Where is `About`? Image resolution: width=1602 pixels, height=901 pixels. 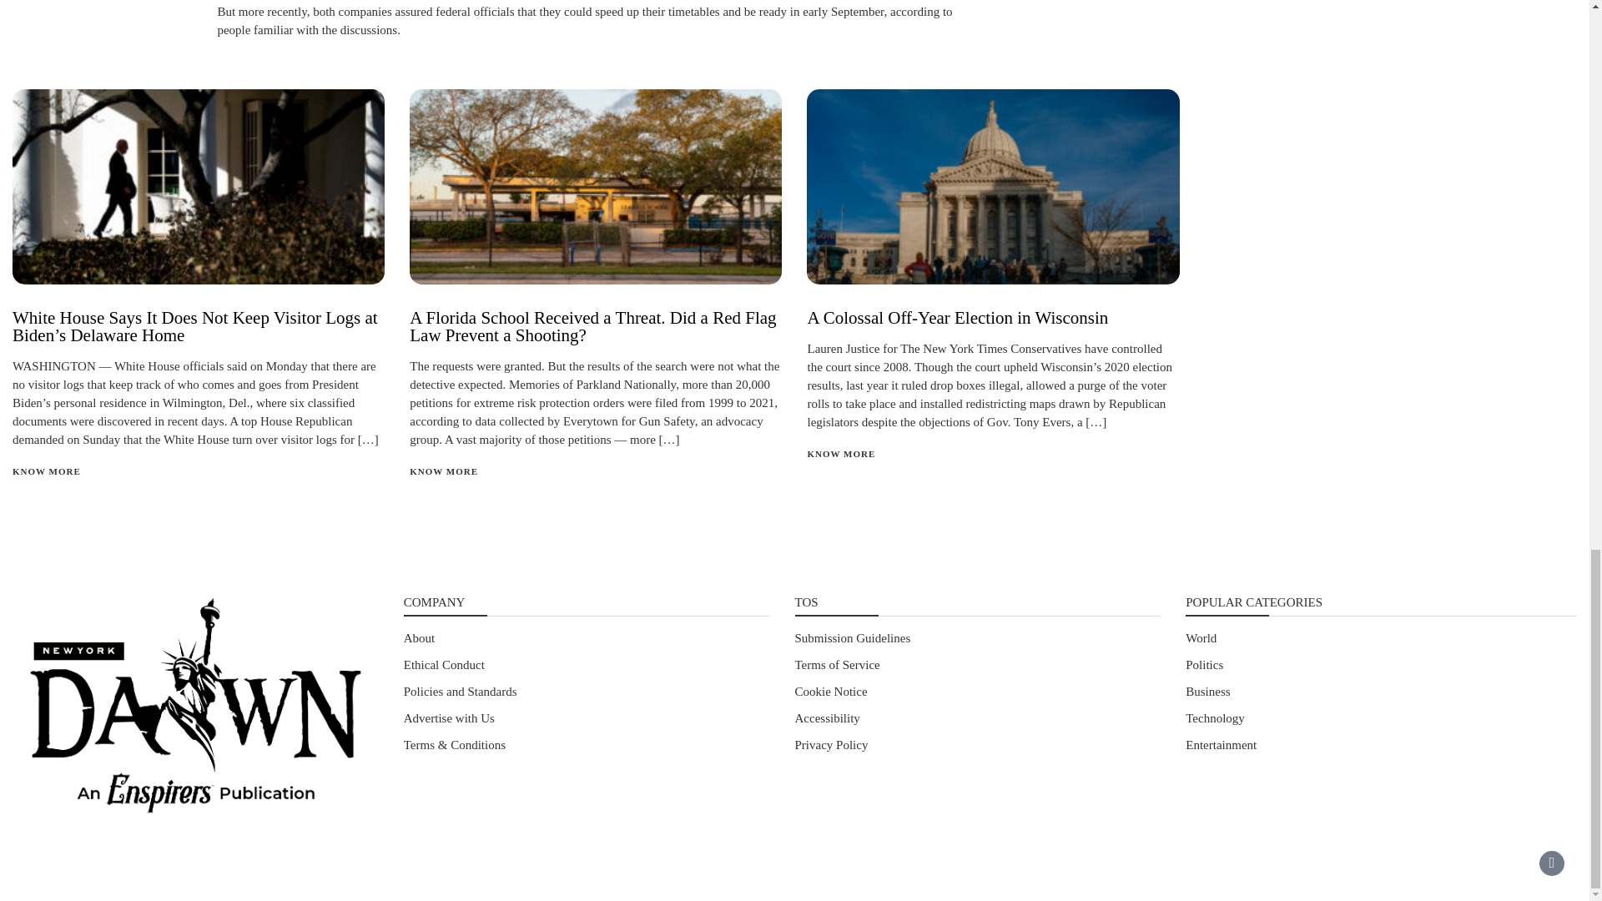
About is located at coordinates (419, 638).